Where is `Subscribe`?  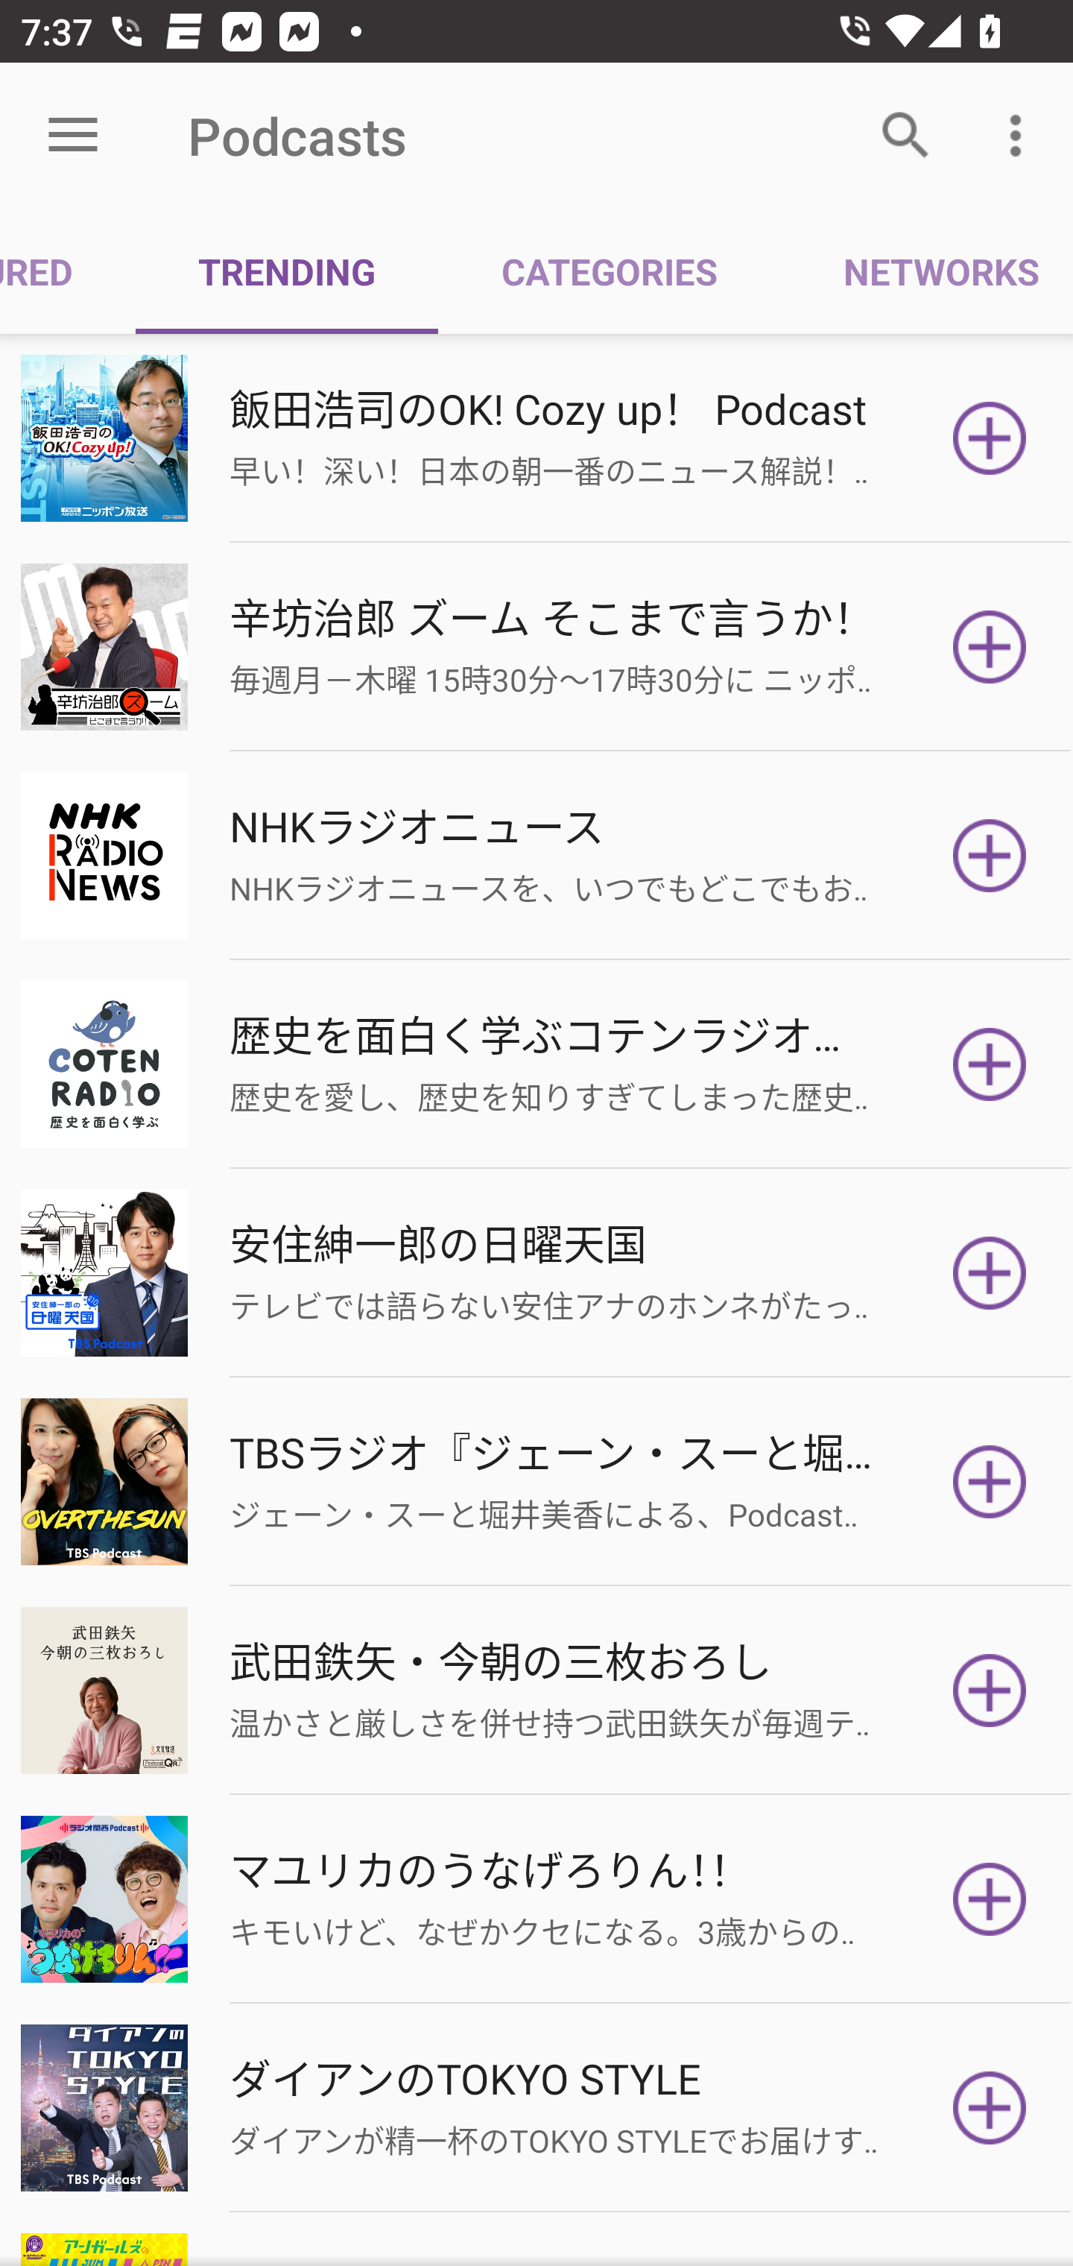 Subscribe is located at coordinates (990, 2106).